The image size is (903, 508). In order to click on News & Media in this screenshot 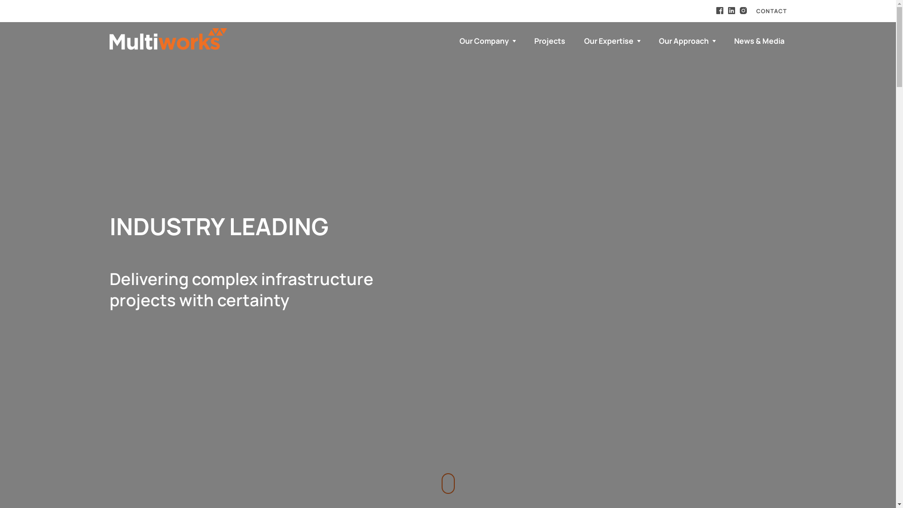, I will do `click(756, 41)`.